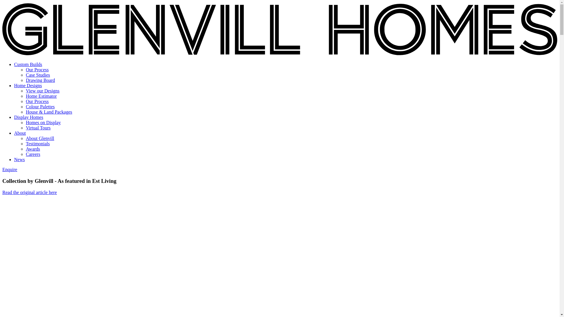 This screenshot has width=564, height=317. Describe the element at coordinates (10, 170) in the screenshot. I see `Enquire` at that location.